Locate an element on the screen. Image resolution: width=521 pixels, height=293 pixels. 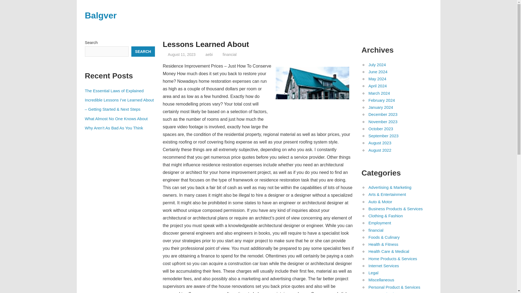
SEARCH is located at coordinates (143, 52).